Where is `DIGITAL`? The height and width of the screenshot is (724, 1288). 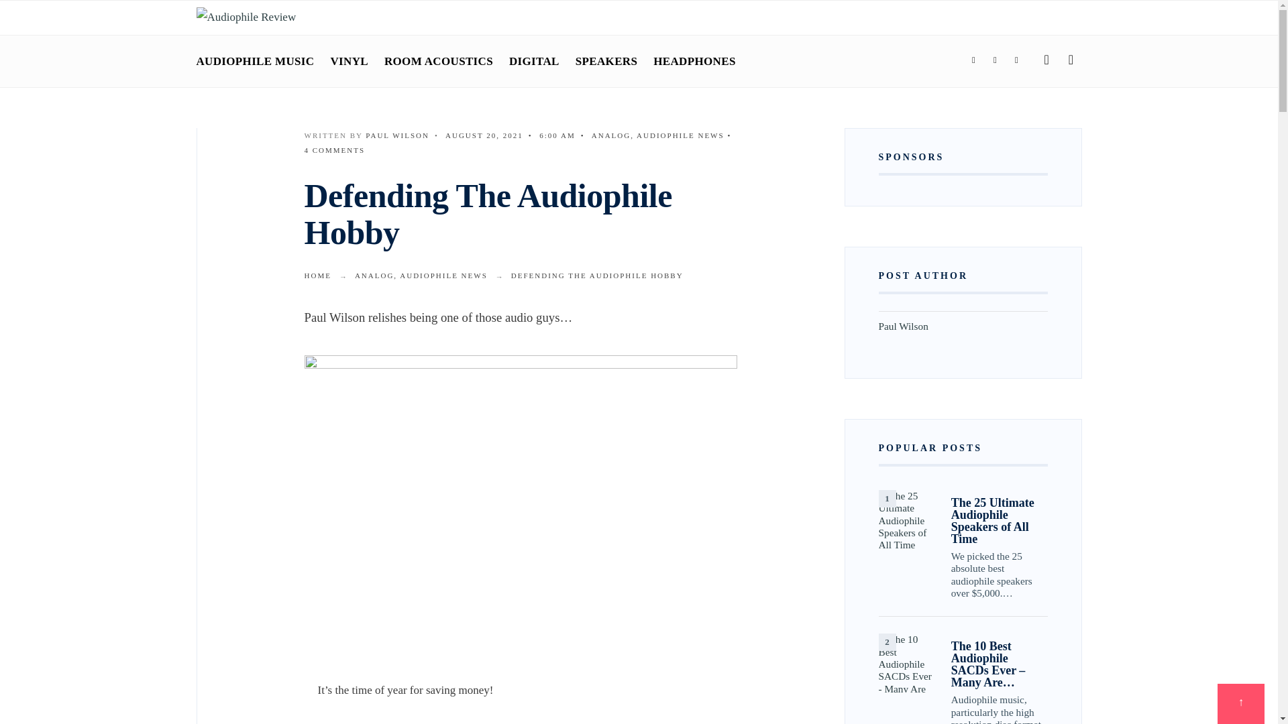 DIGITAL is located at coordinates (534, 61).